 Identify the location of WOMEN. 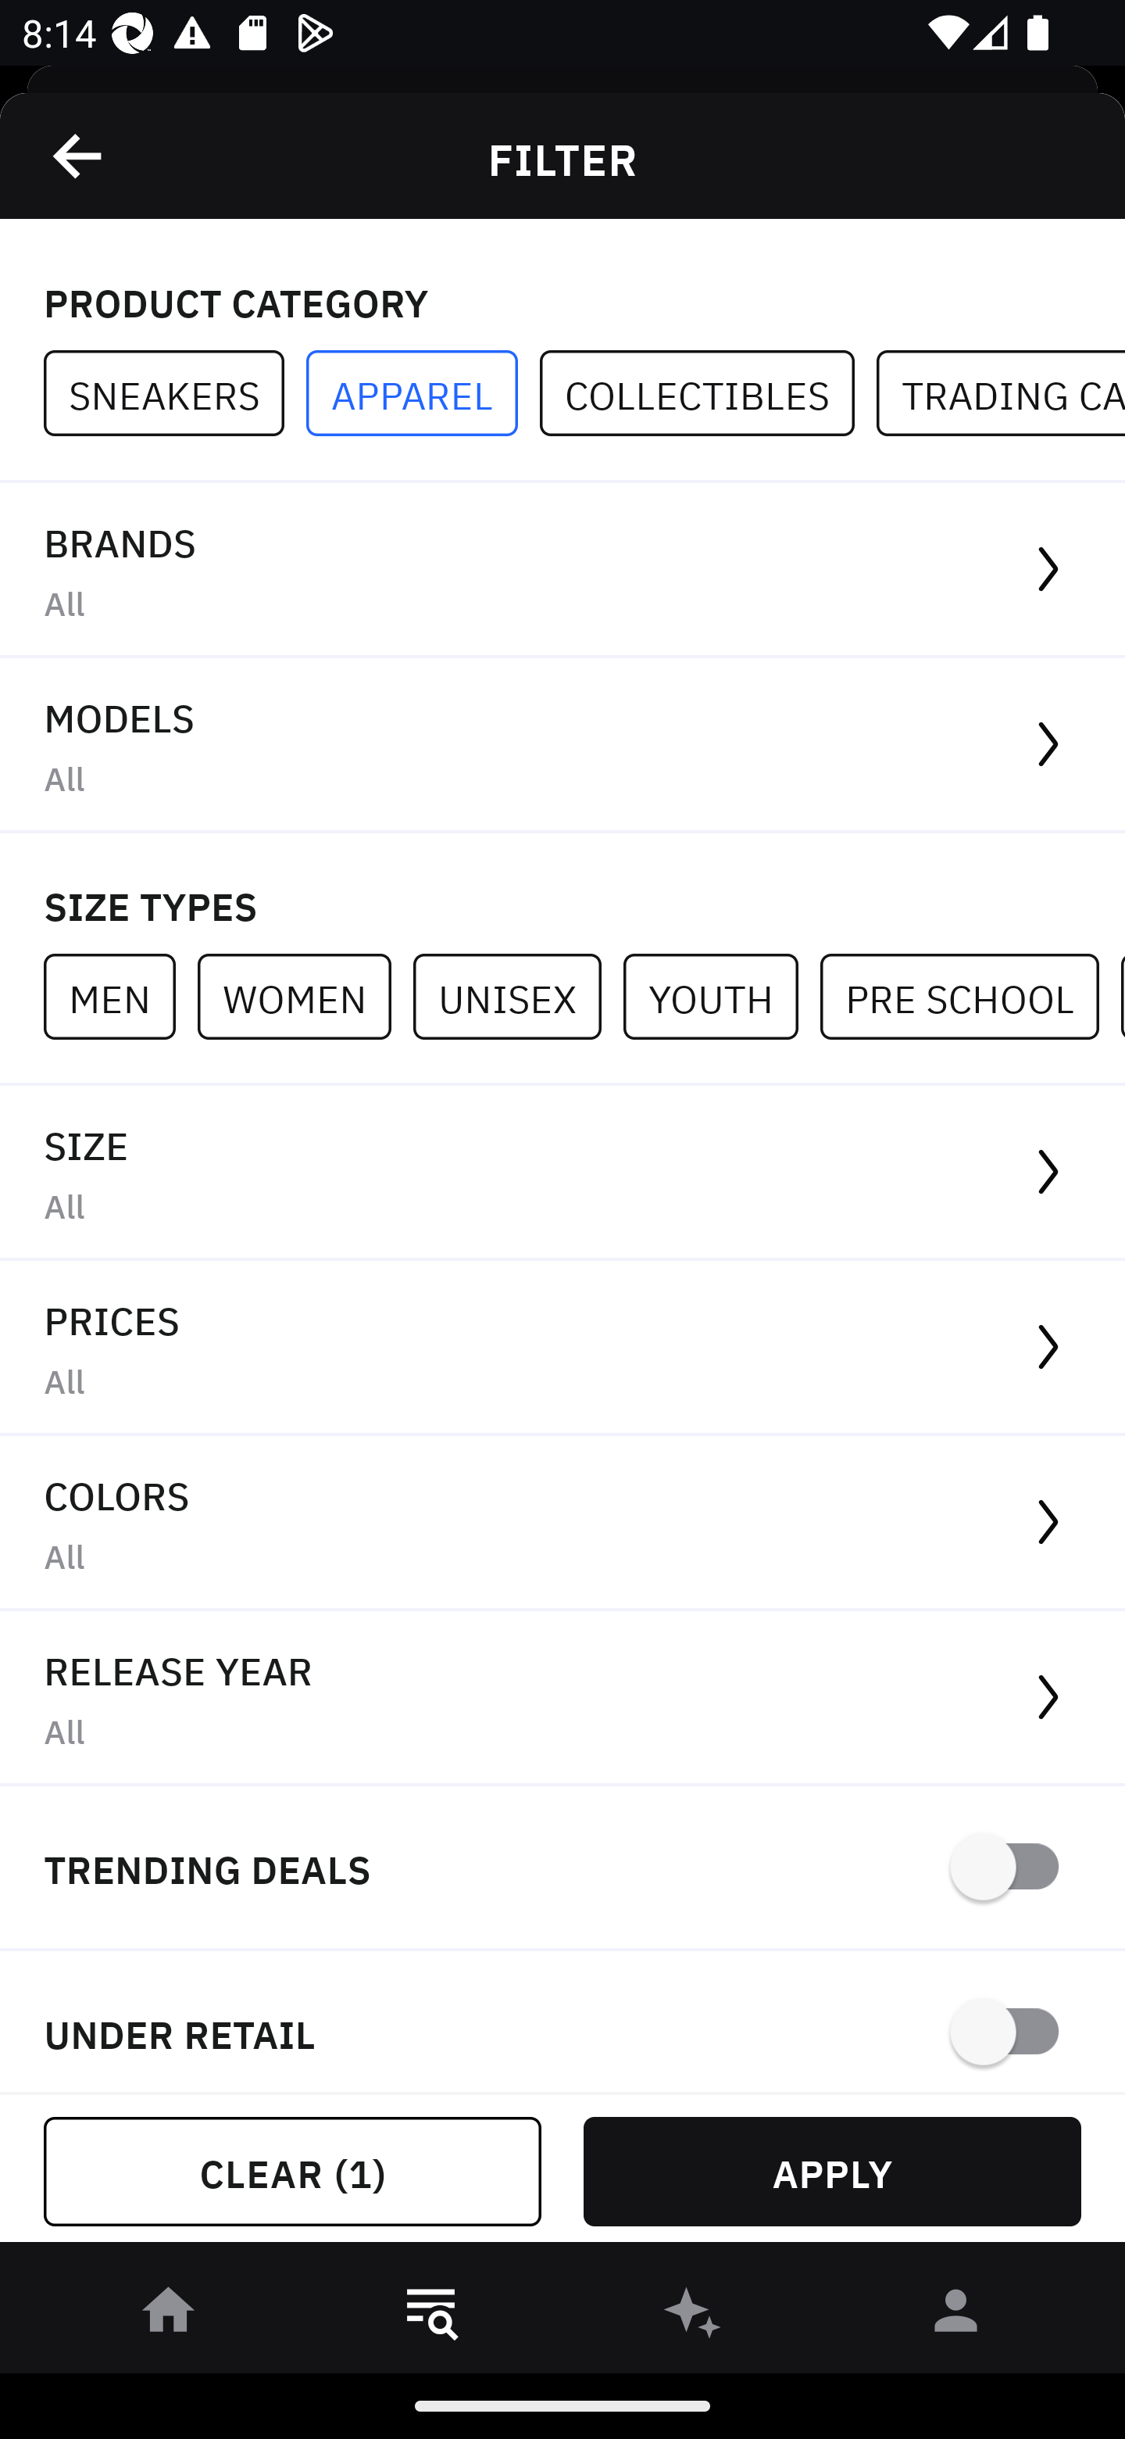
(305, 996).